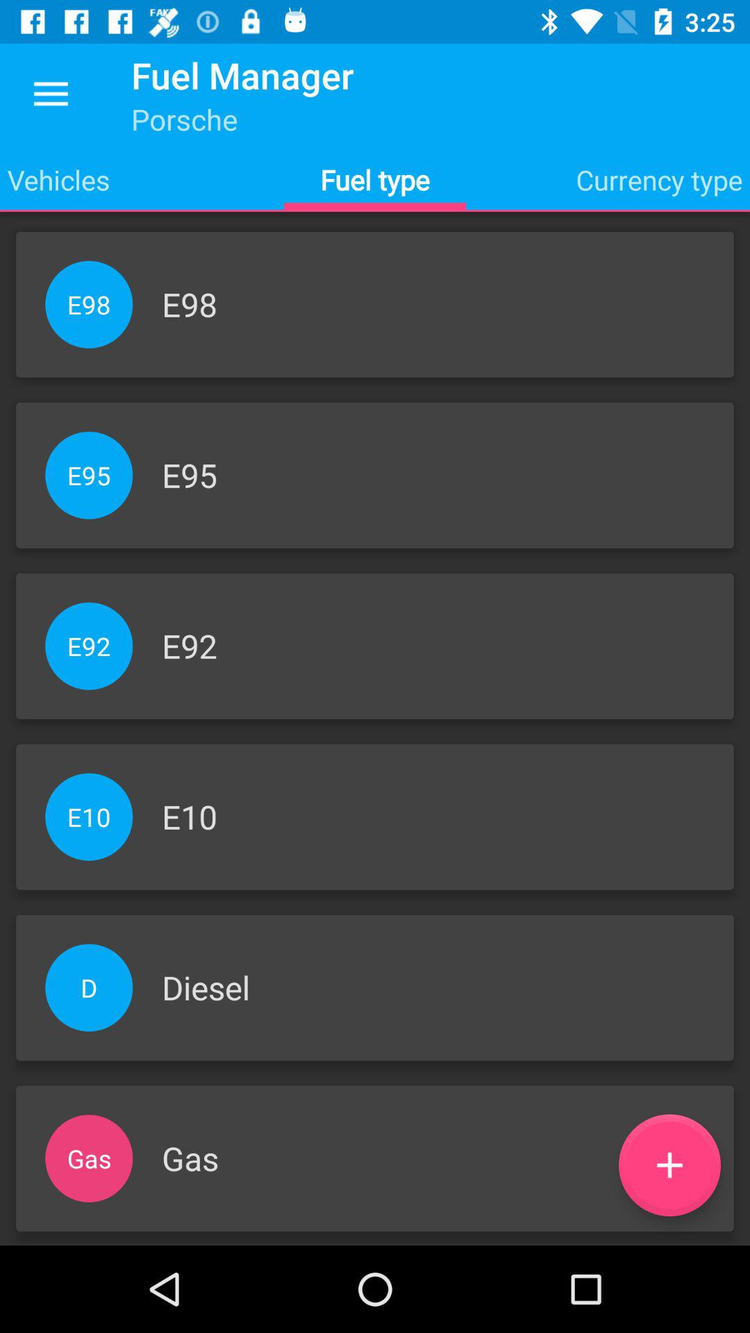  What do you see at coordinates (669, 1165) in the screenshot?
I see `add feature` at bounding box center [669, 1165].